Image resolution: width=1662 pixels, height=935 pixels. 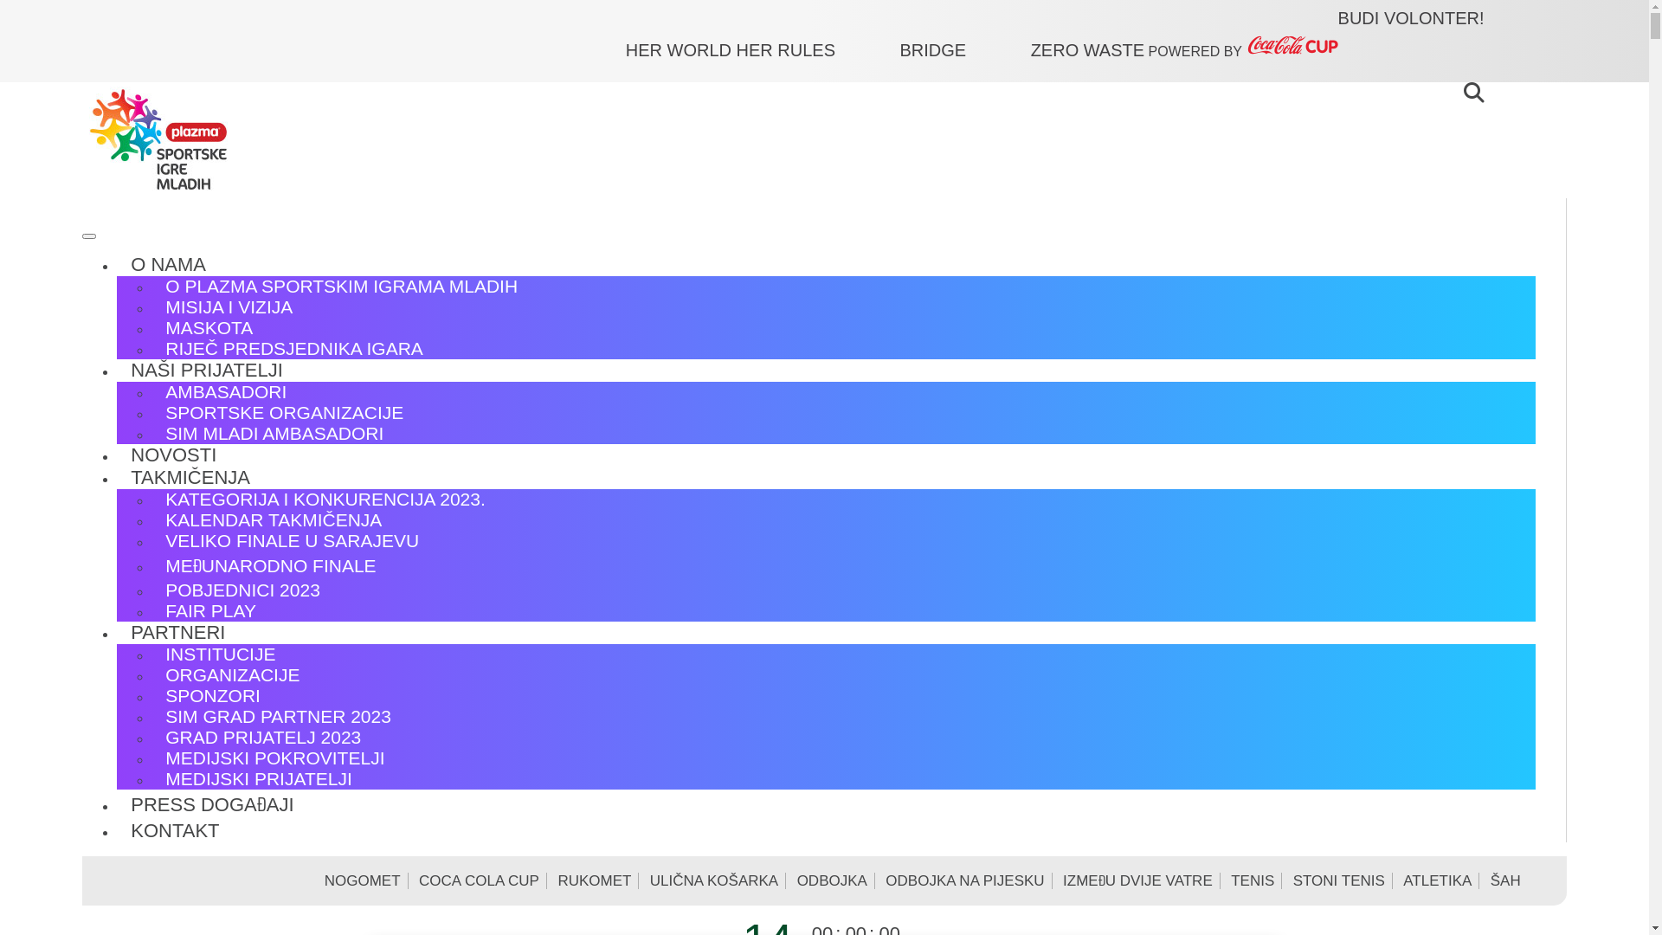 I want to click on SPORTSKE ORGANIZACIJE, so click(x=284, y=412).